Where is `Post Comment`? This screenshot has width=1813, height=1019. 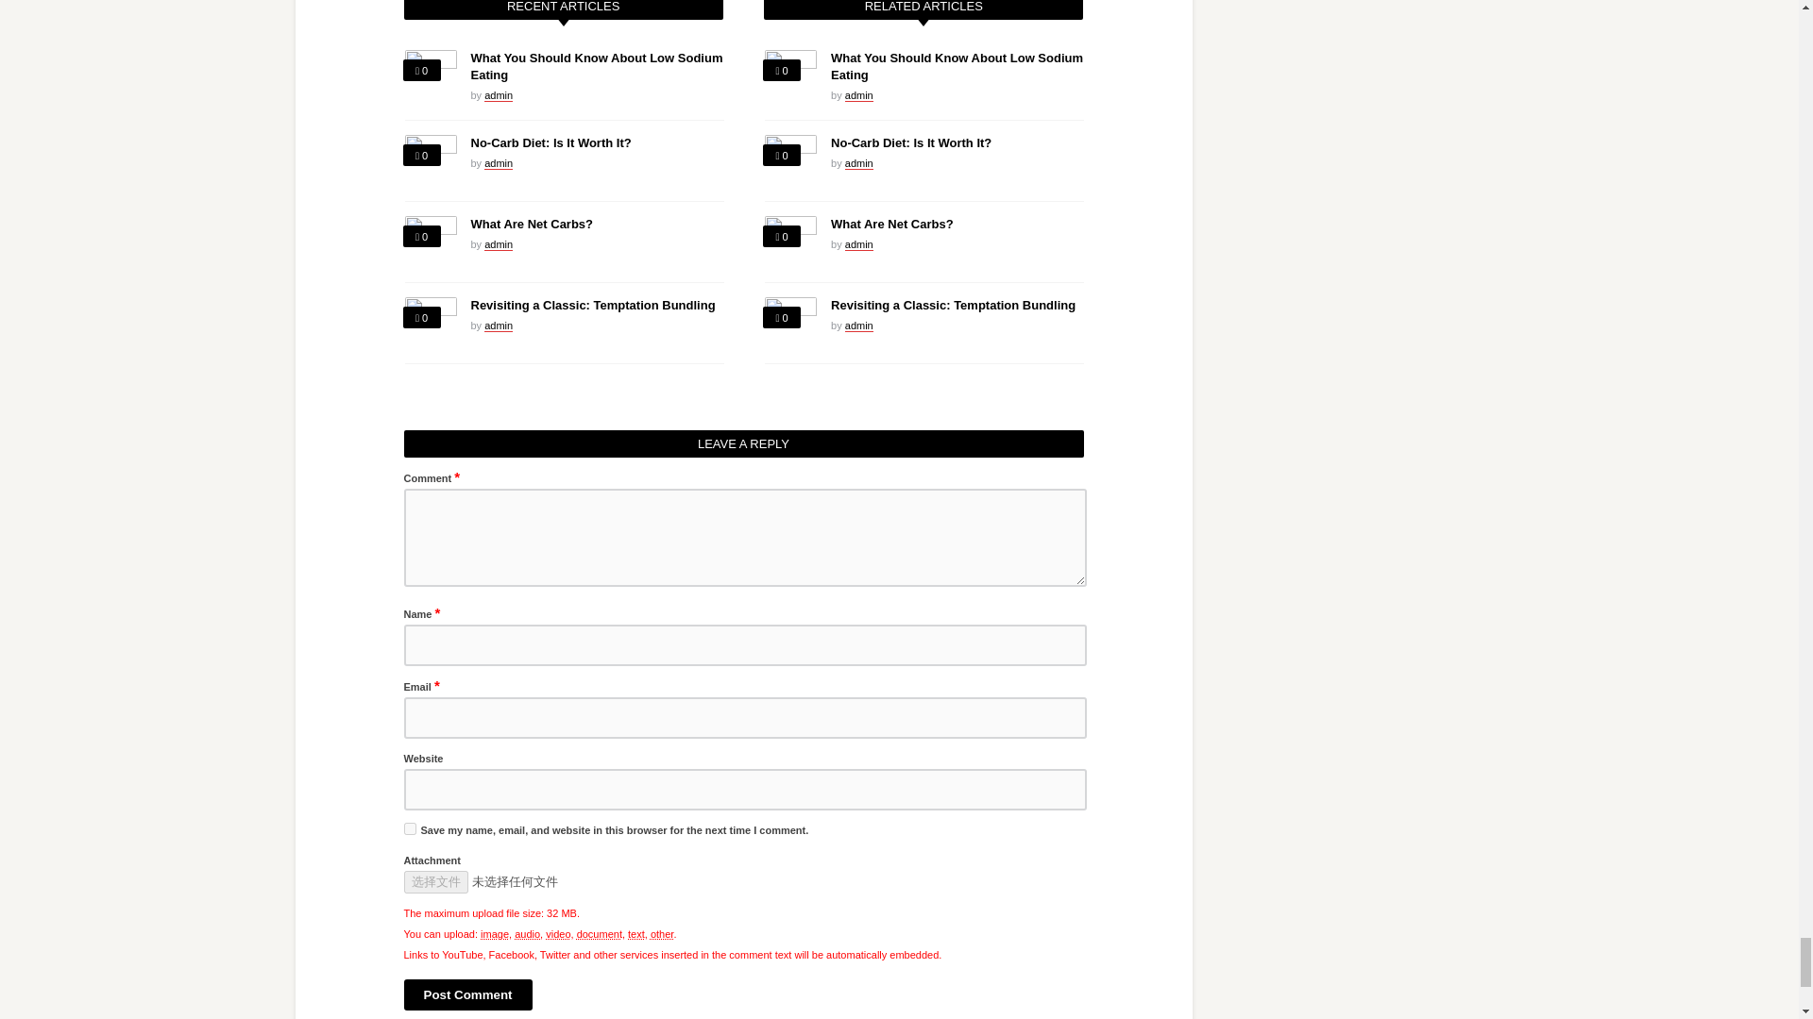
Post Comment is located at coordinates (468, 994).